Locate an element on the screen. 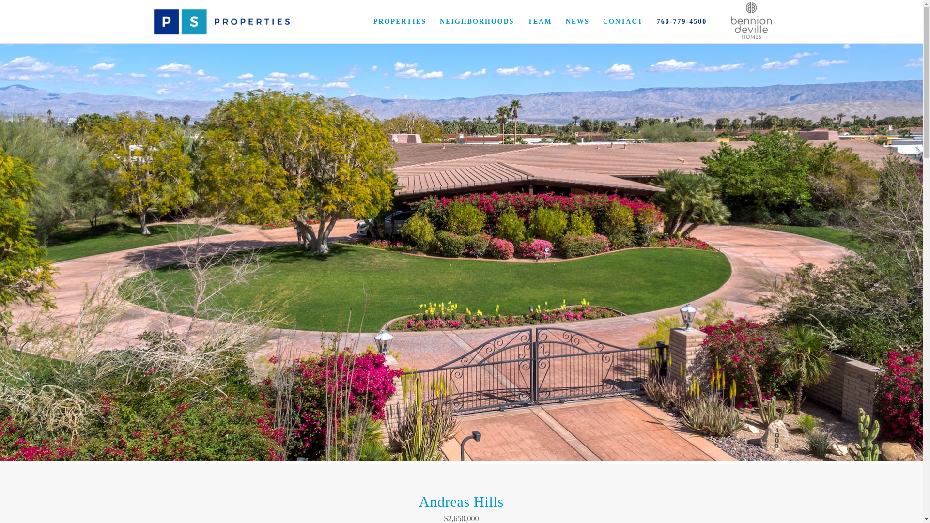 The height and width of the screenshot is (523, 930). PROPERTIES is located at coordinates (393, 21).